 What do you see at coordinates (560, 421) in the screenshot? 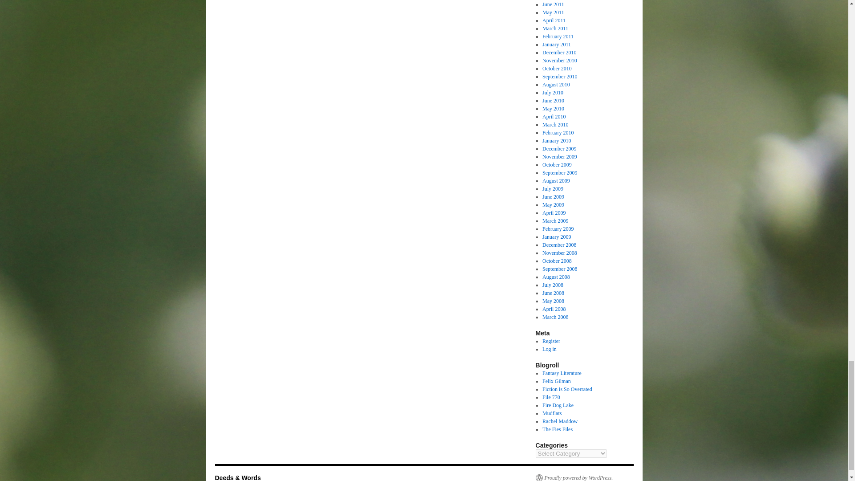
I see `Smart` at bounding box center [560, 421].